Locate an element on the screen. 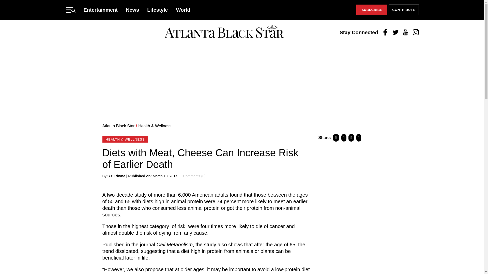 The width and height of the screenshot is (488, 274). CONTRIBUTE is located at coordinates (404, 10).